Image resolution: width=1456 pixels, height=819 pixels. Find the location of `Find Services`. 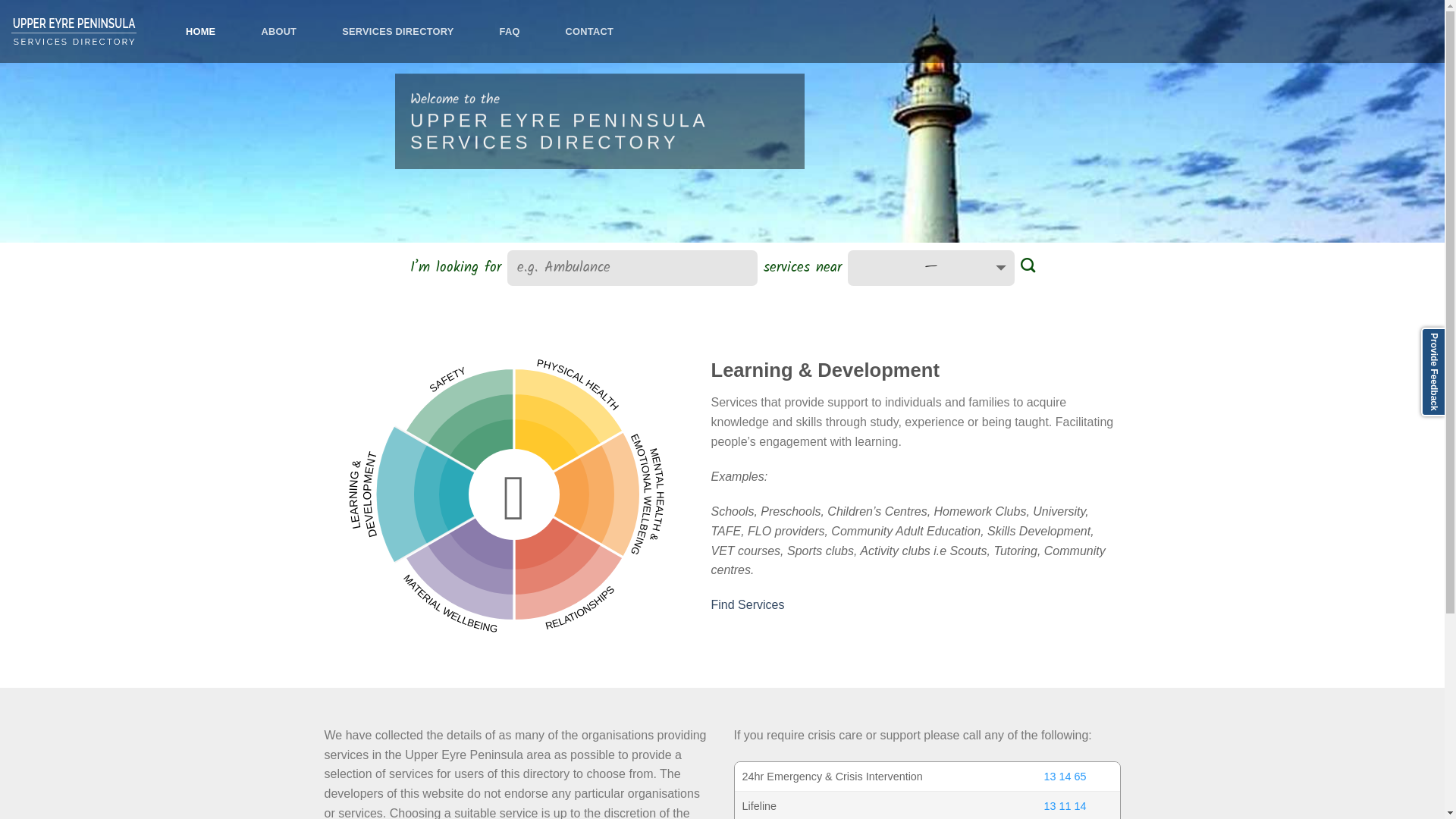

Find Services is located at coordinates (748, 605).